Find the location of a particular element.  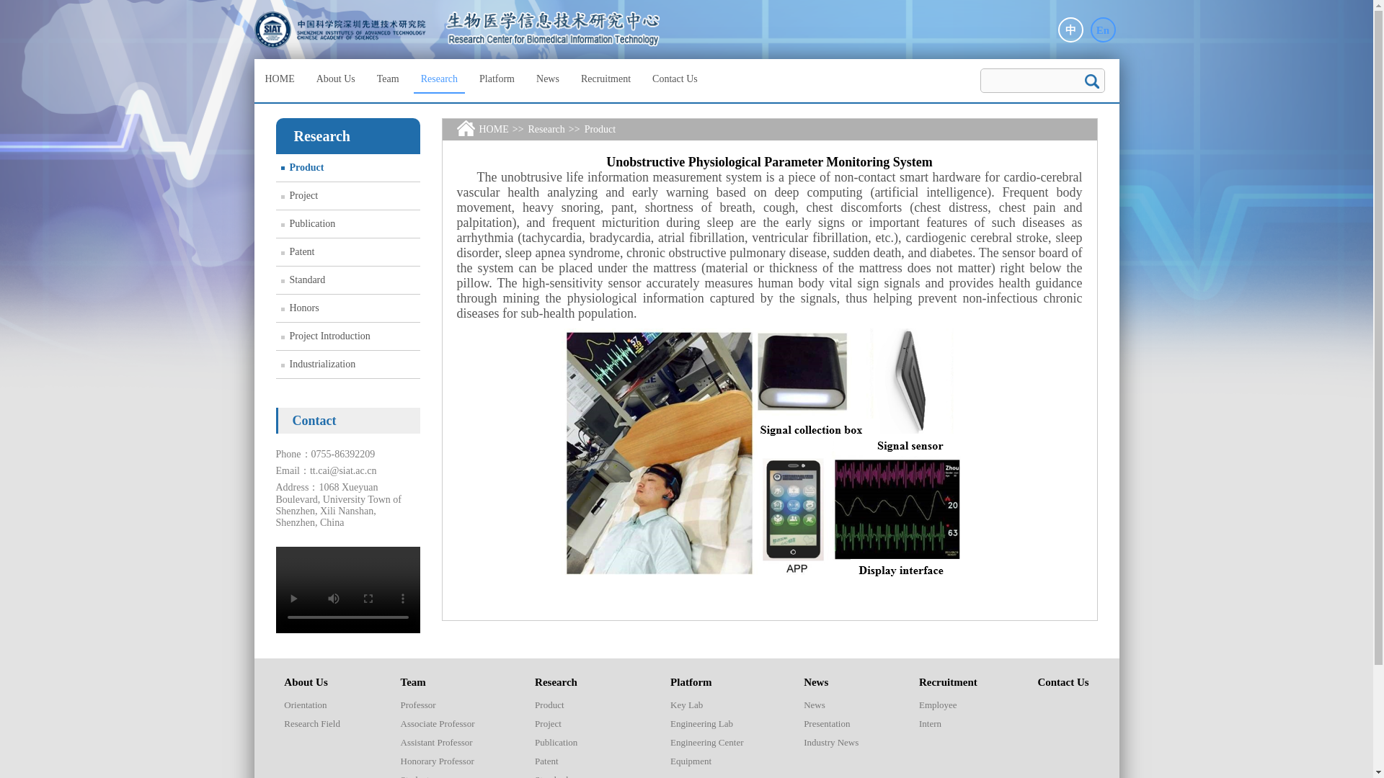

Contact Us is located at coordinates (675, 79).